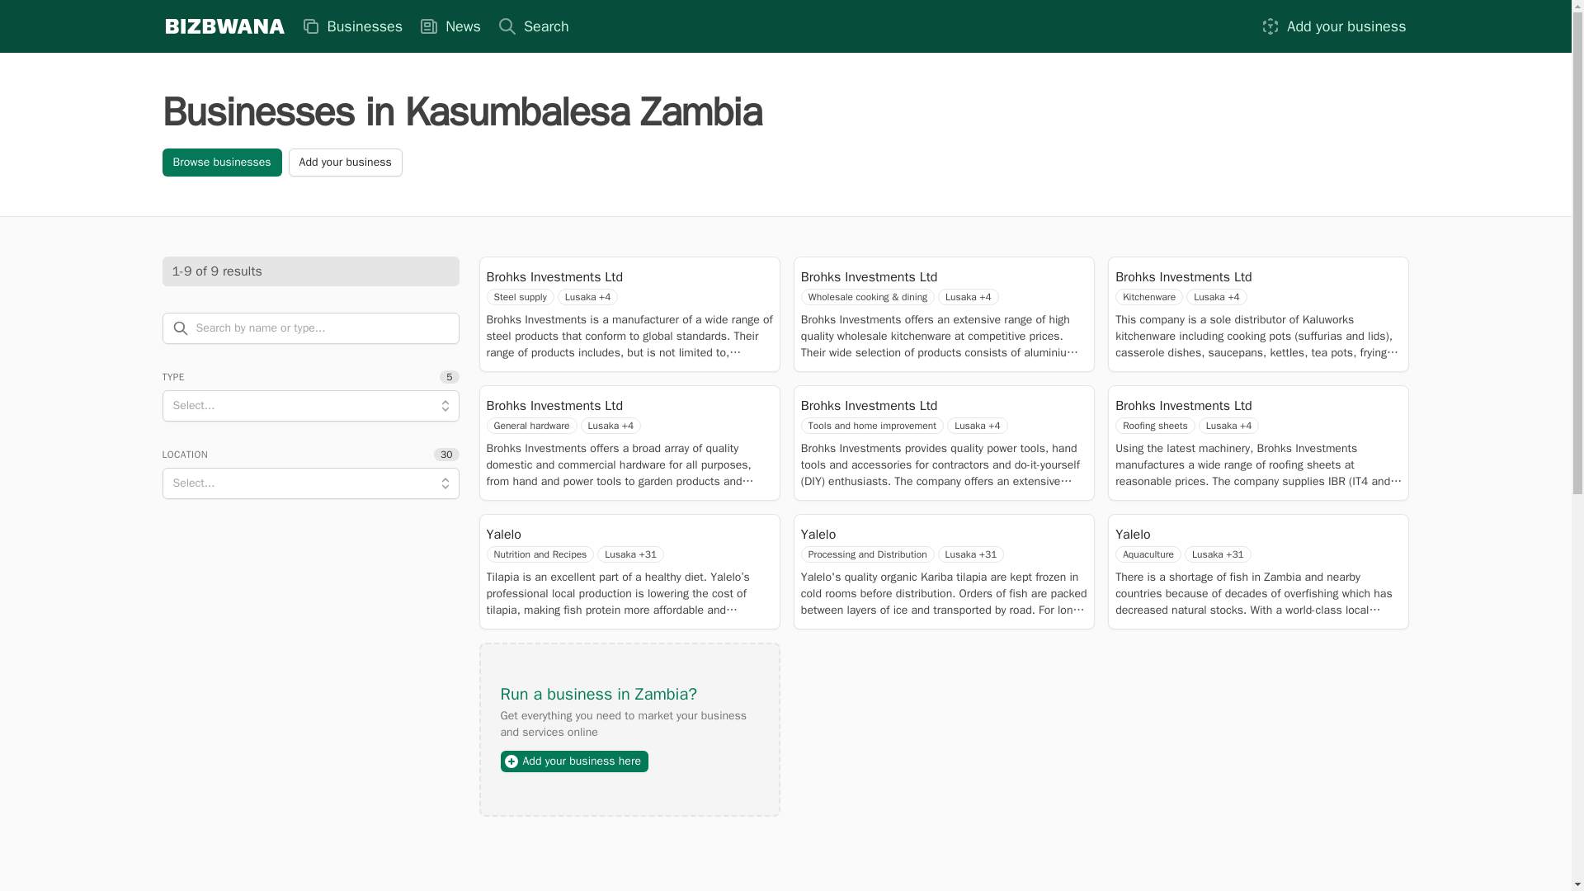 Image resolution: width=1584 pixels, height=891 pixels. Describe the element at coordinates (221, 162) in the screenshot. I see `Browse businesses` at that location.